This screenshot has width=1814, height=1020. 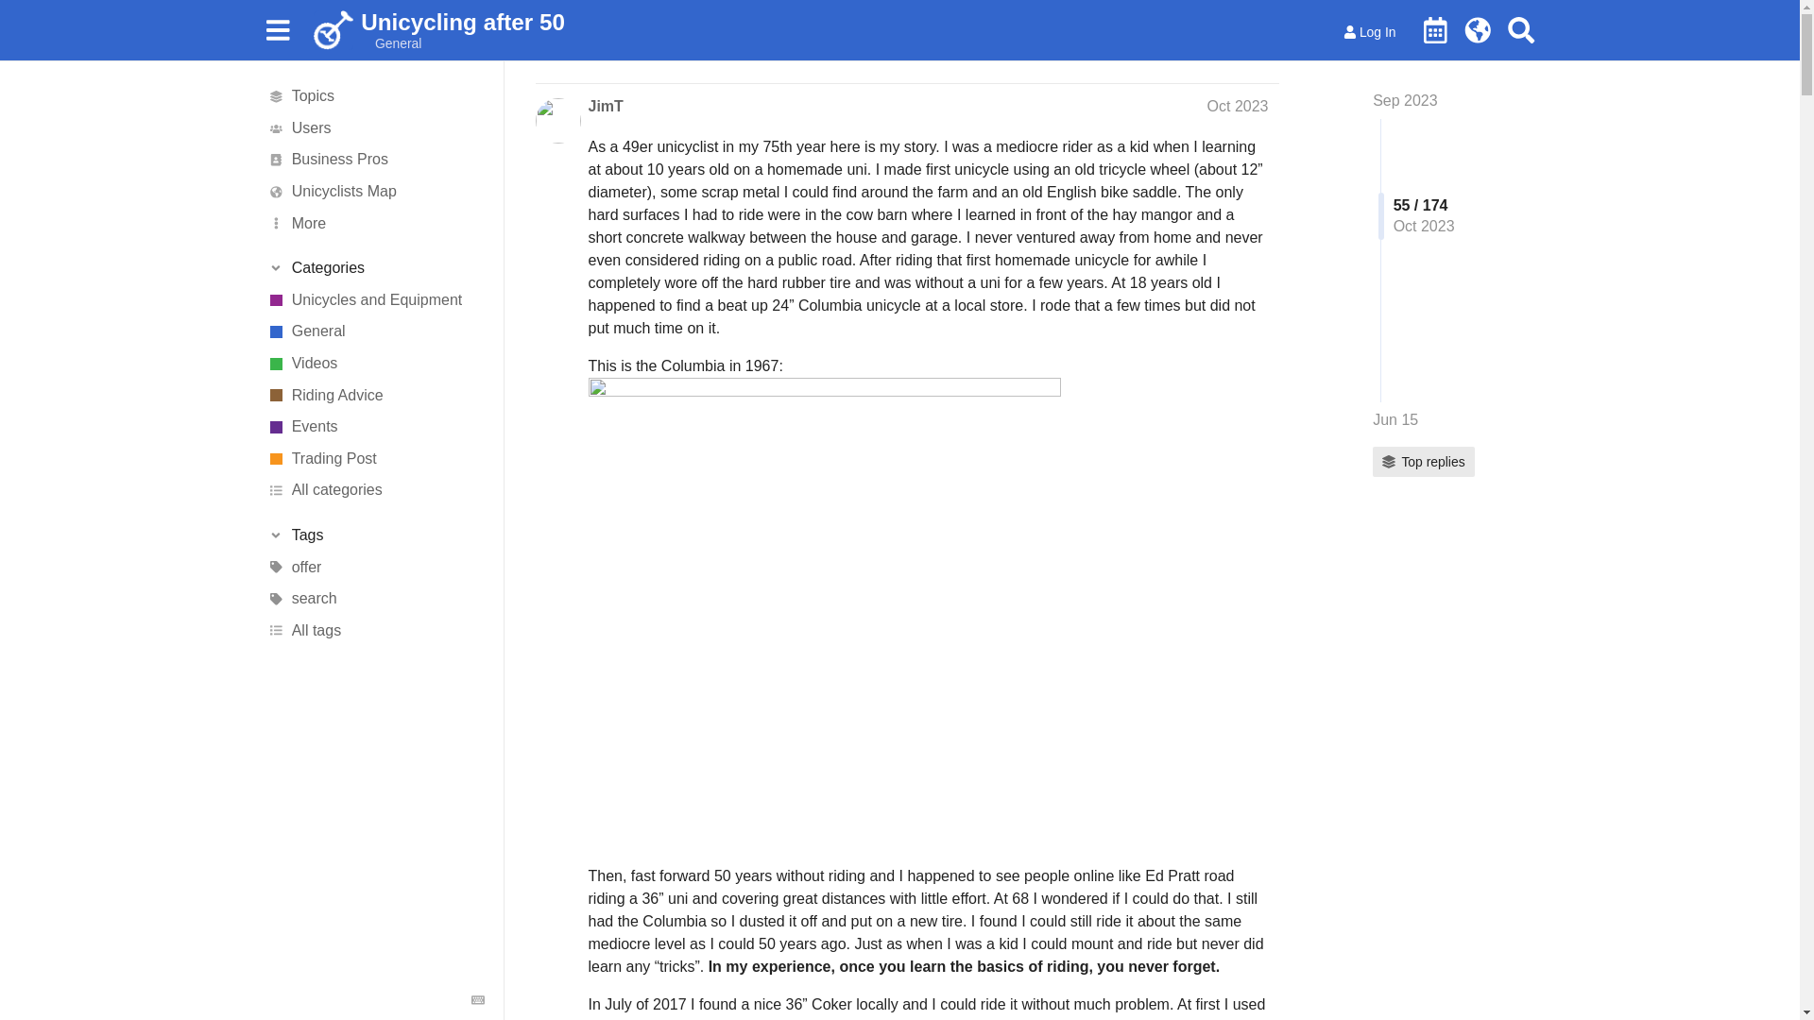 What do you see at coordinates (375, 128) in the screenshot?
I see `List of all users` at bounding box center [375, 128].